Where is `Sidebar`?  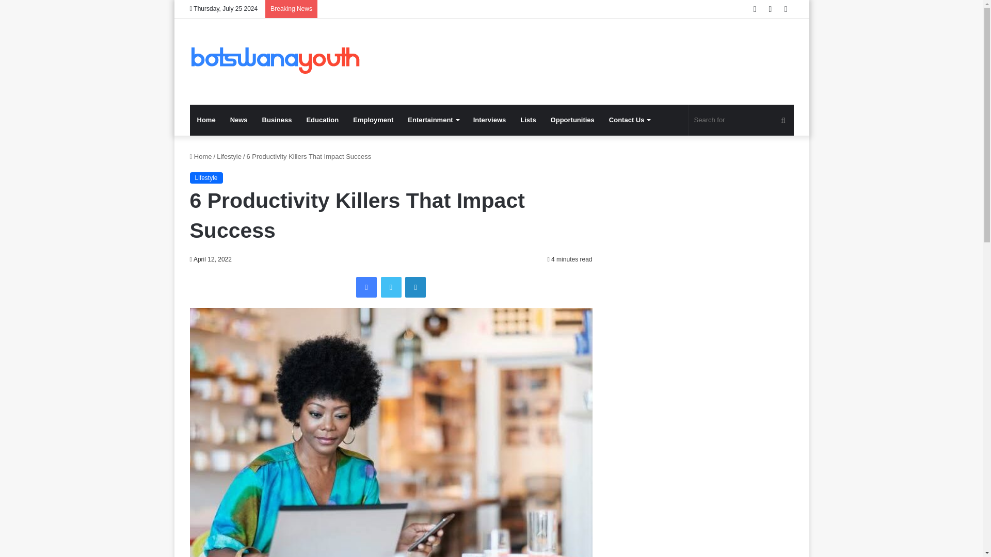
Sidebar is located at coordinates (786, 9).